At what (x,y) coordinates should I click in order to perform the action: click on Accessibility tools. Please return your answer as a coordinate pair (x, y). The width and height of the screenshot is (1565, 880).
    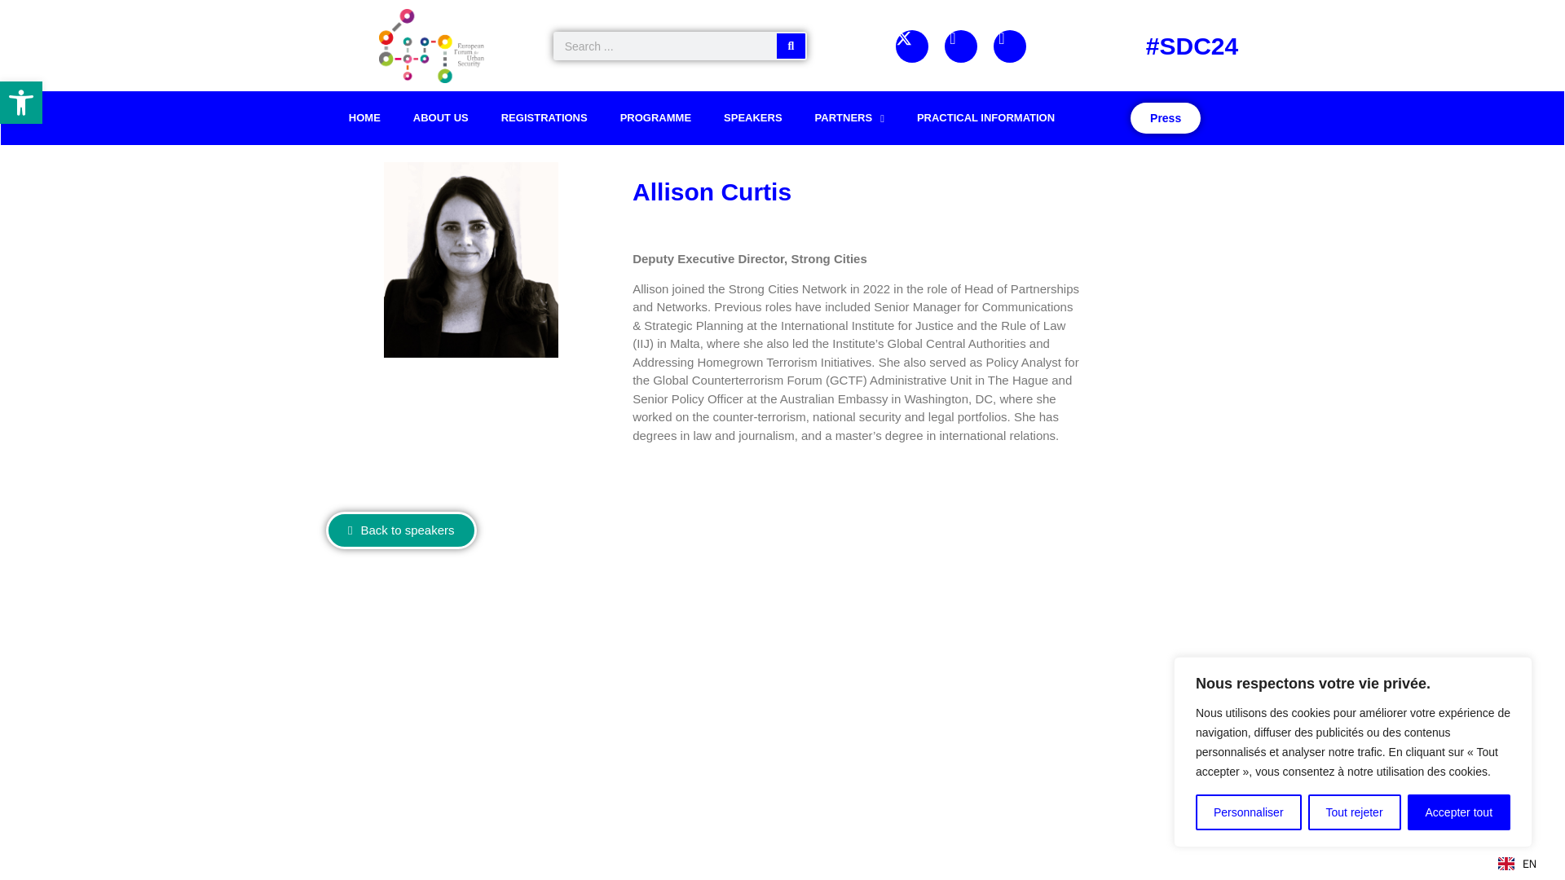
    Looking at the image, I should click on (21, 103).